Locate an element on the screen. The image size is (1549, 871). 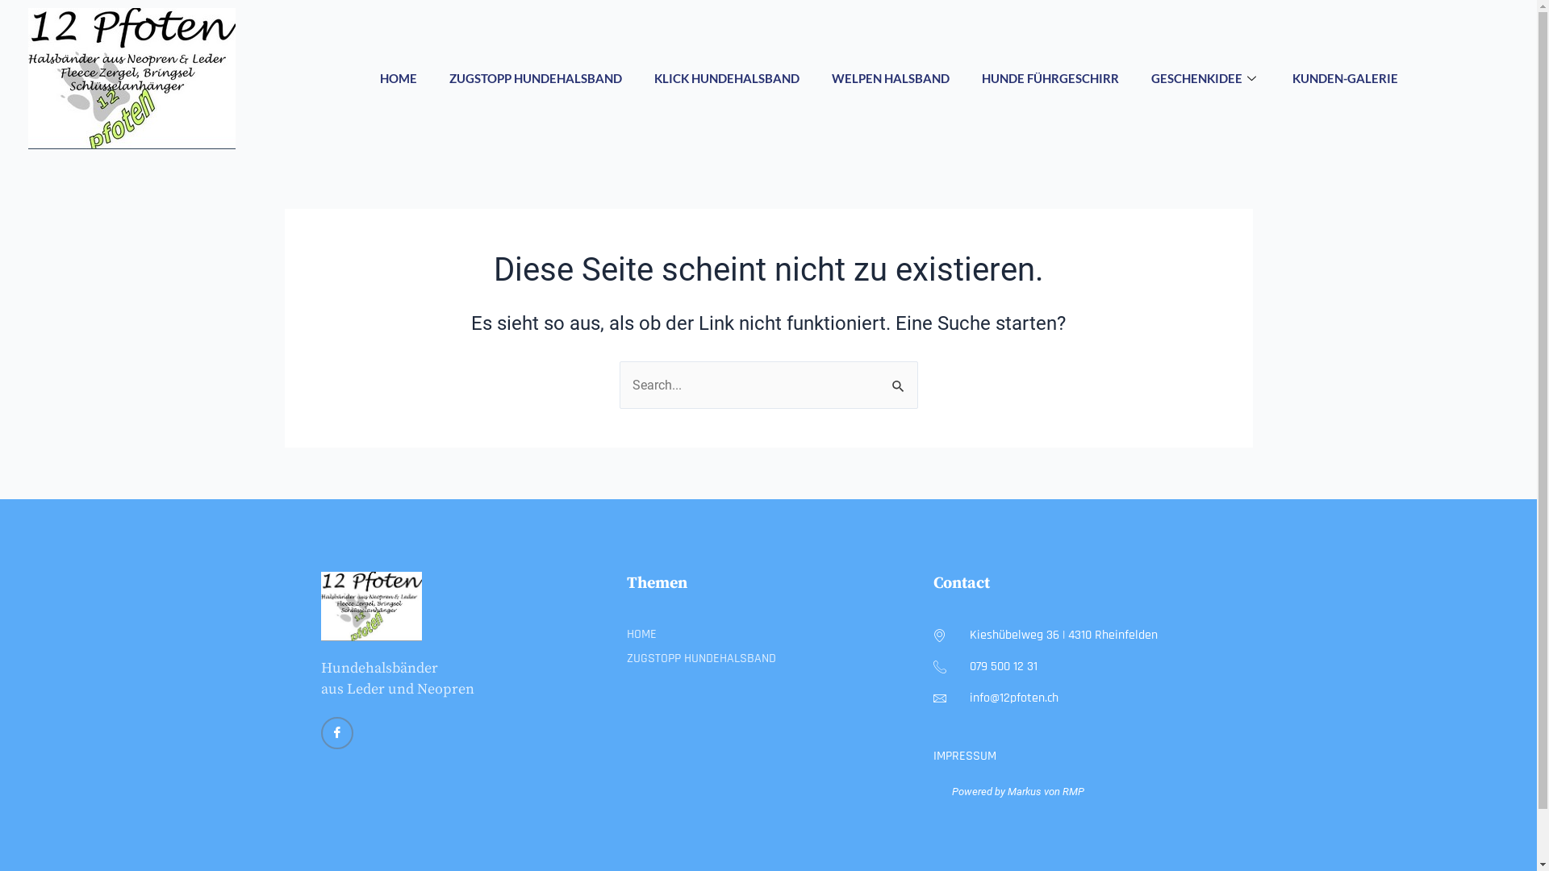
079 500 12 31 is located at coordinates (1052, 667).